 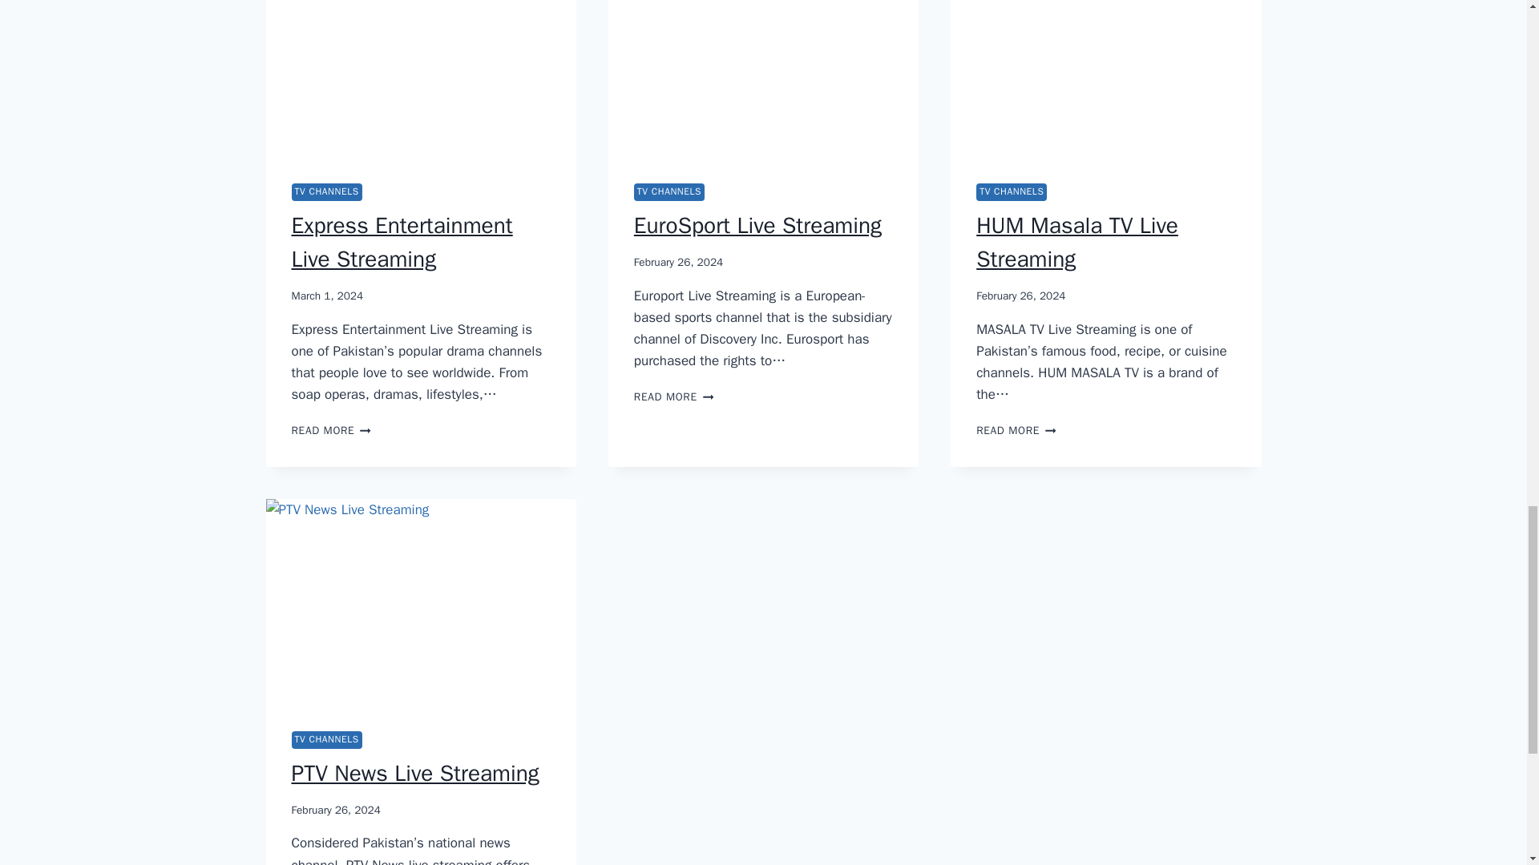 I want to click on TV CHANNELS, so click(x=669, y=191).